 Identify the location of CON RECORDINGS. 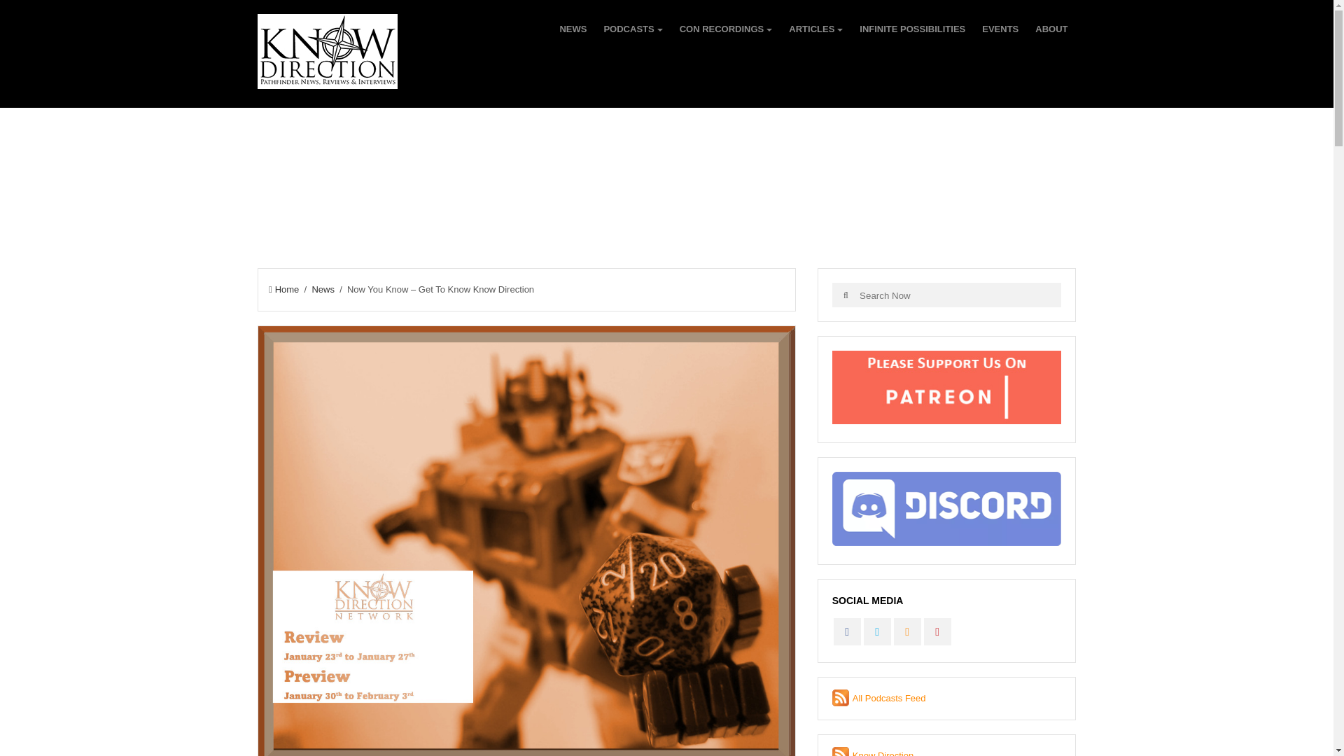
(727, 29).